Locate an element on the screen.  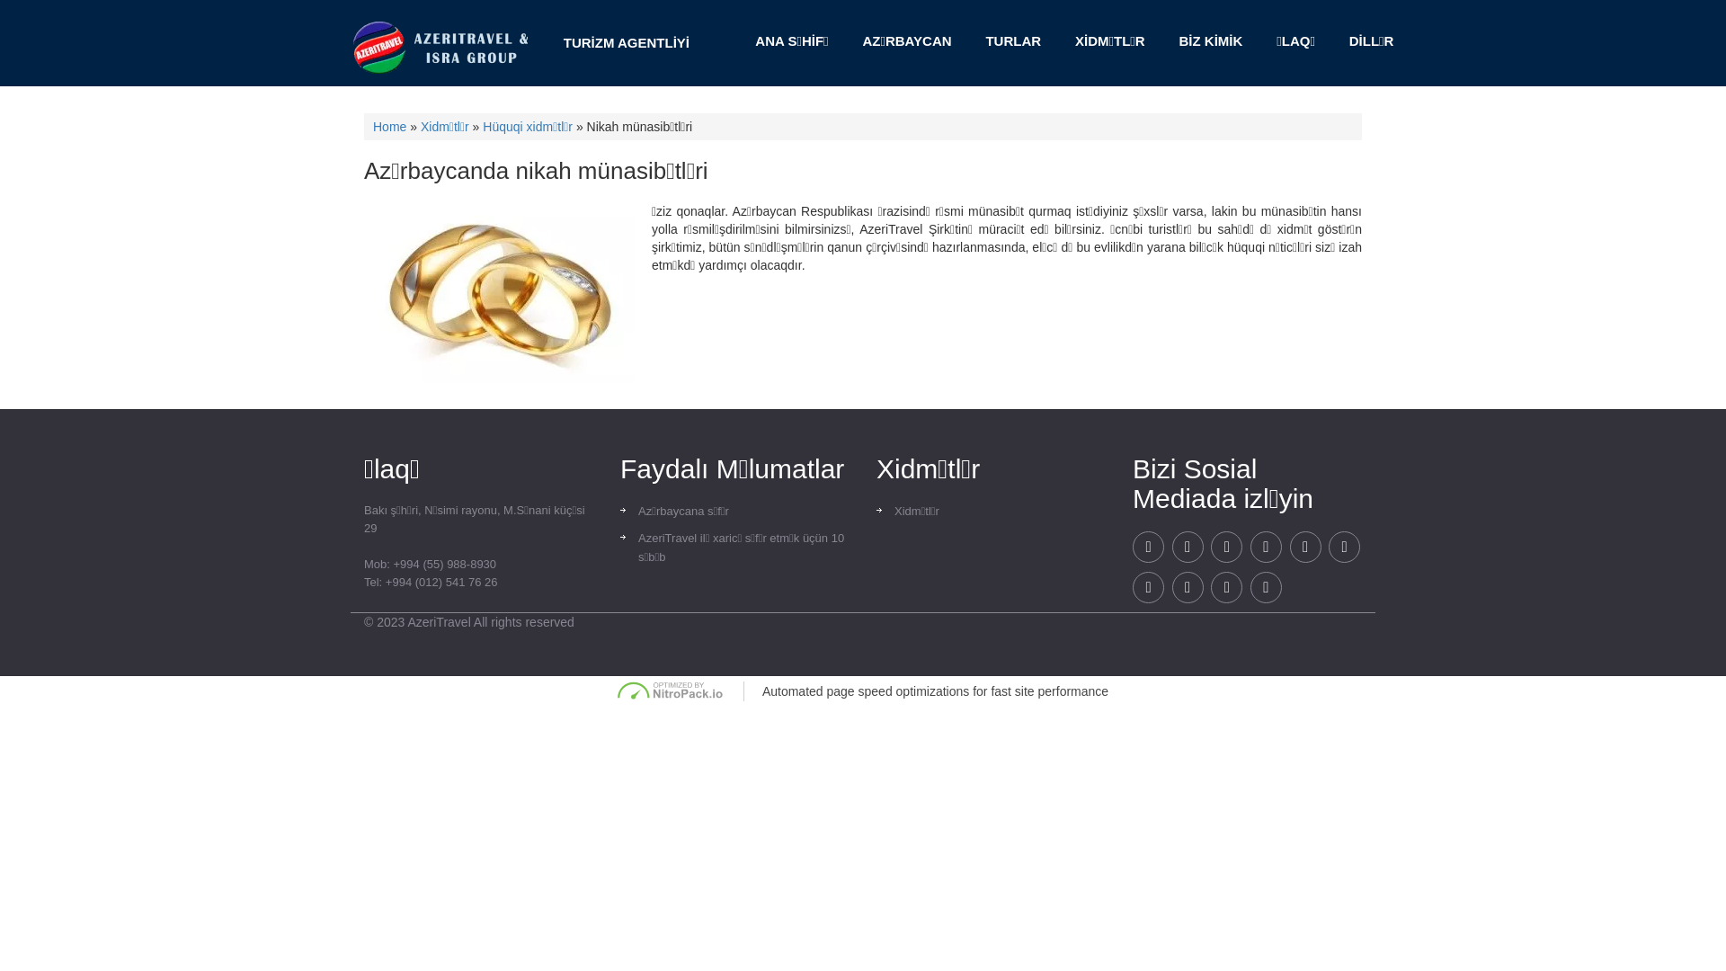
Vk is located at coordinates (1266, 588).